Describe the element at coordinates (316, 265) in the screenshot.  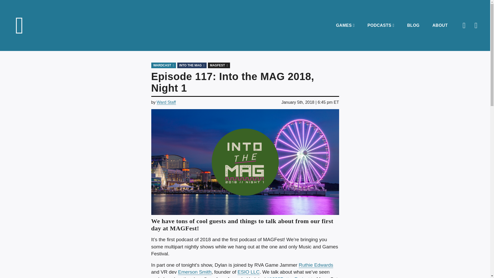
I see `Ruthie Edwards` at that location.